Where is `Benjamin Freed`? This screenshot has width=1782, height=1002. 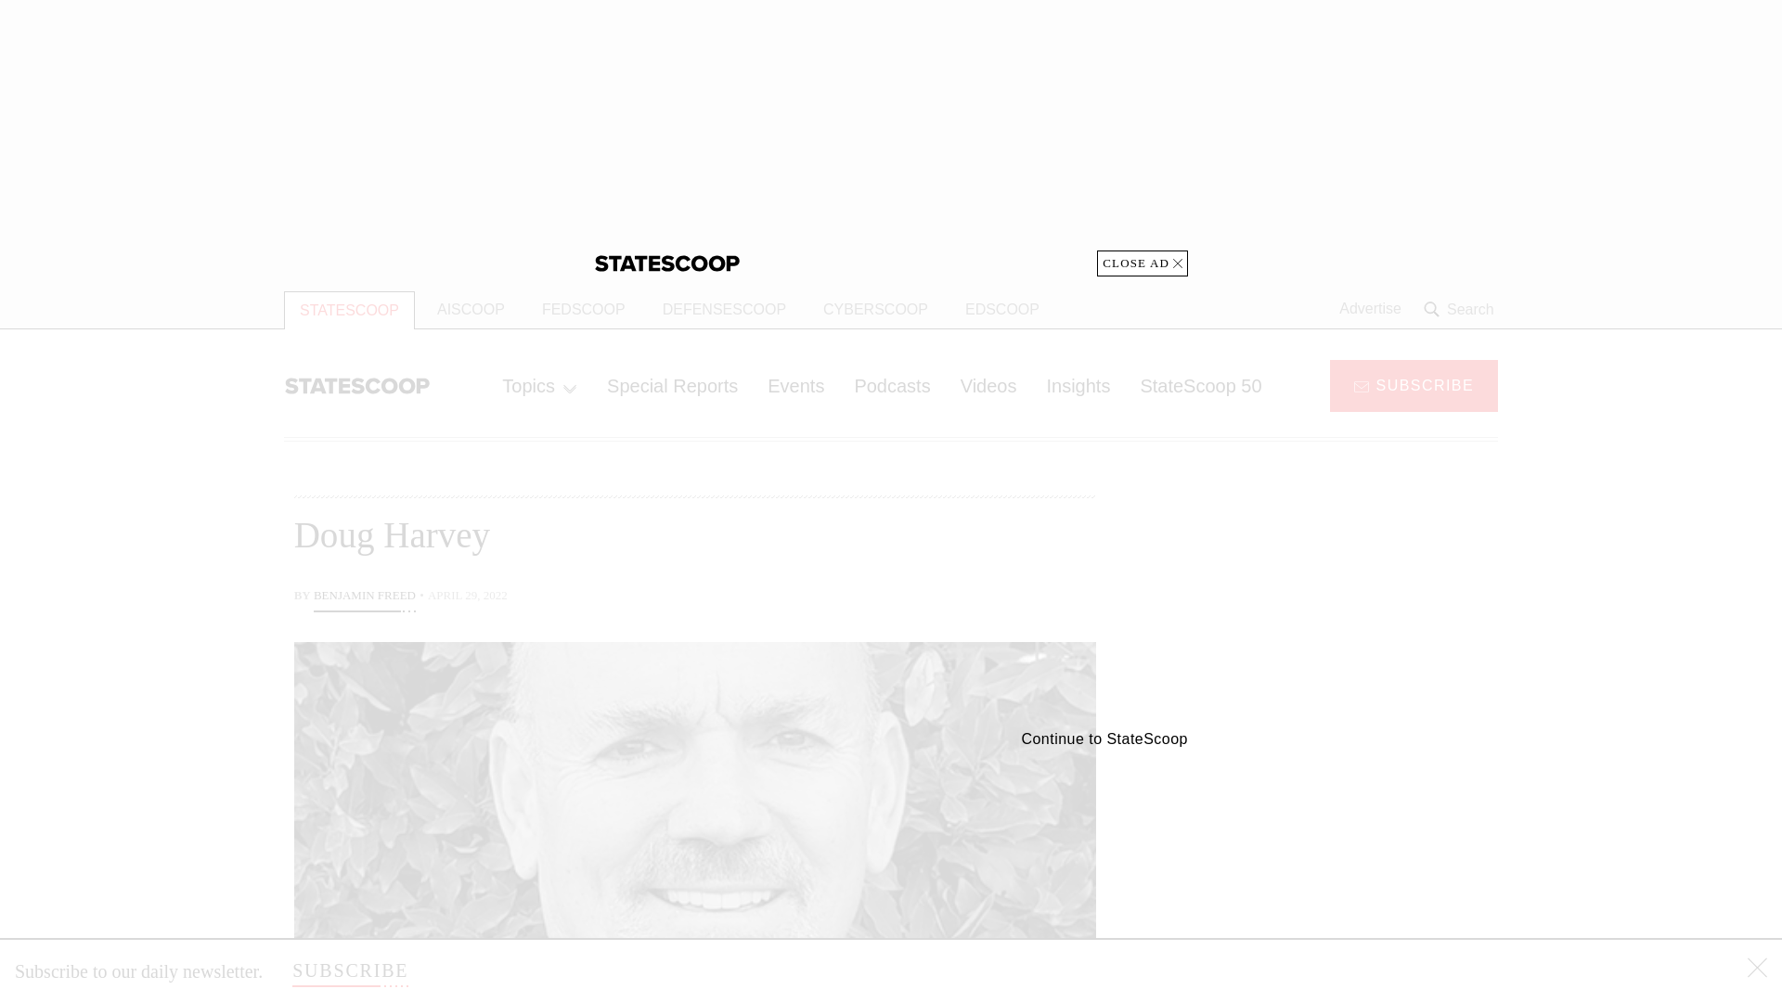
Benjamin Freed is located at coordinates (364, 597).